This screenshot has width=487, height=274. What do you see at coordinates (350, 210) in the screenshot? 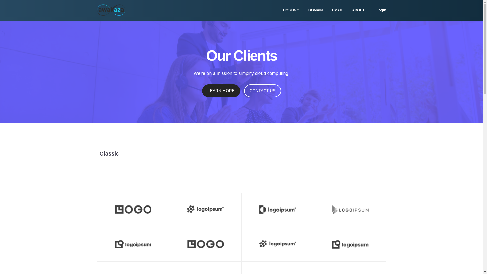
I see `logo-2` at bounding box center [350, 210].